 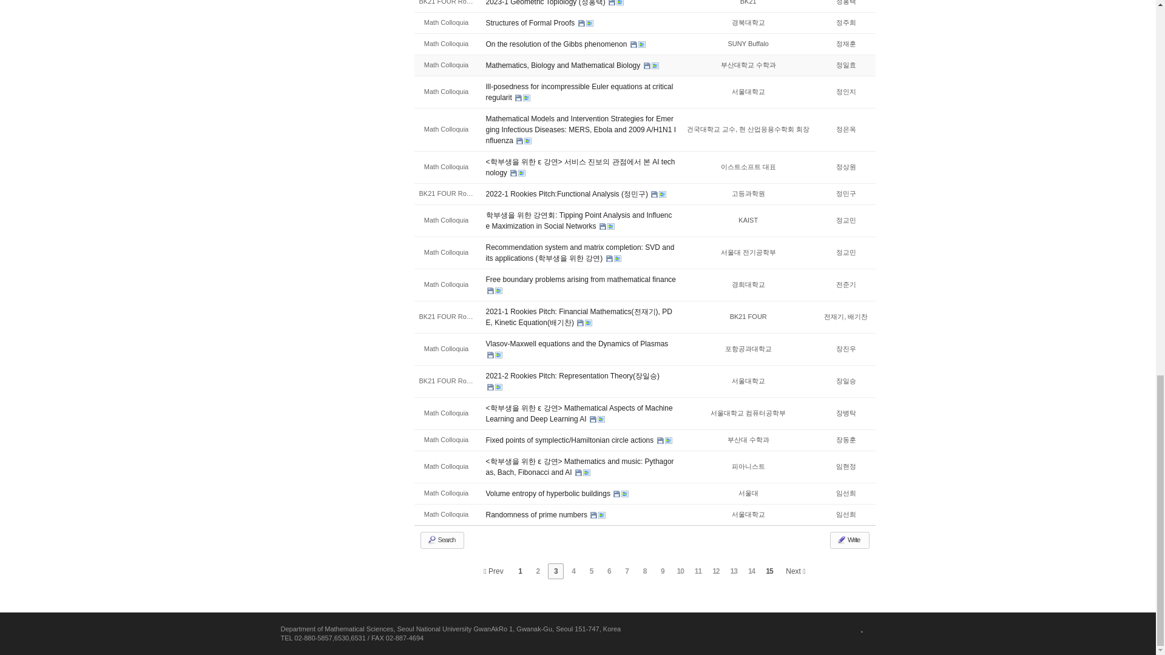 I want to click on Image, so click(x=655, y=65).